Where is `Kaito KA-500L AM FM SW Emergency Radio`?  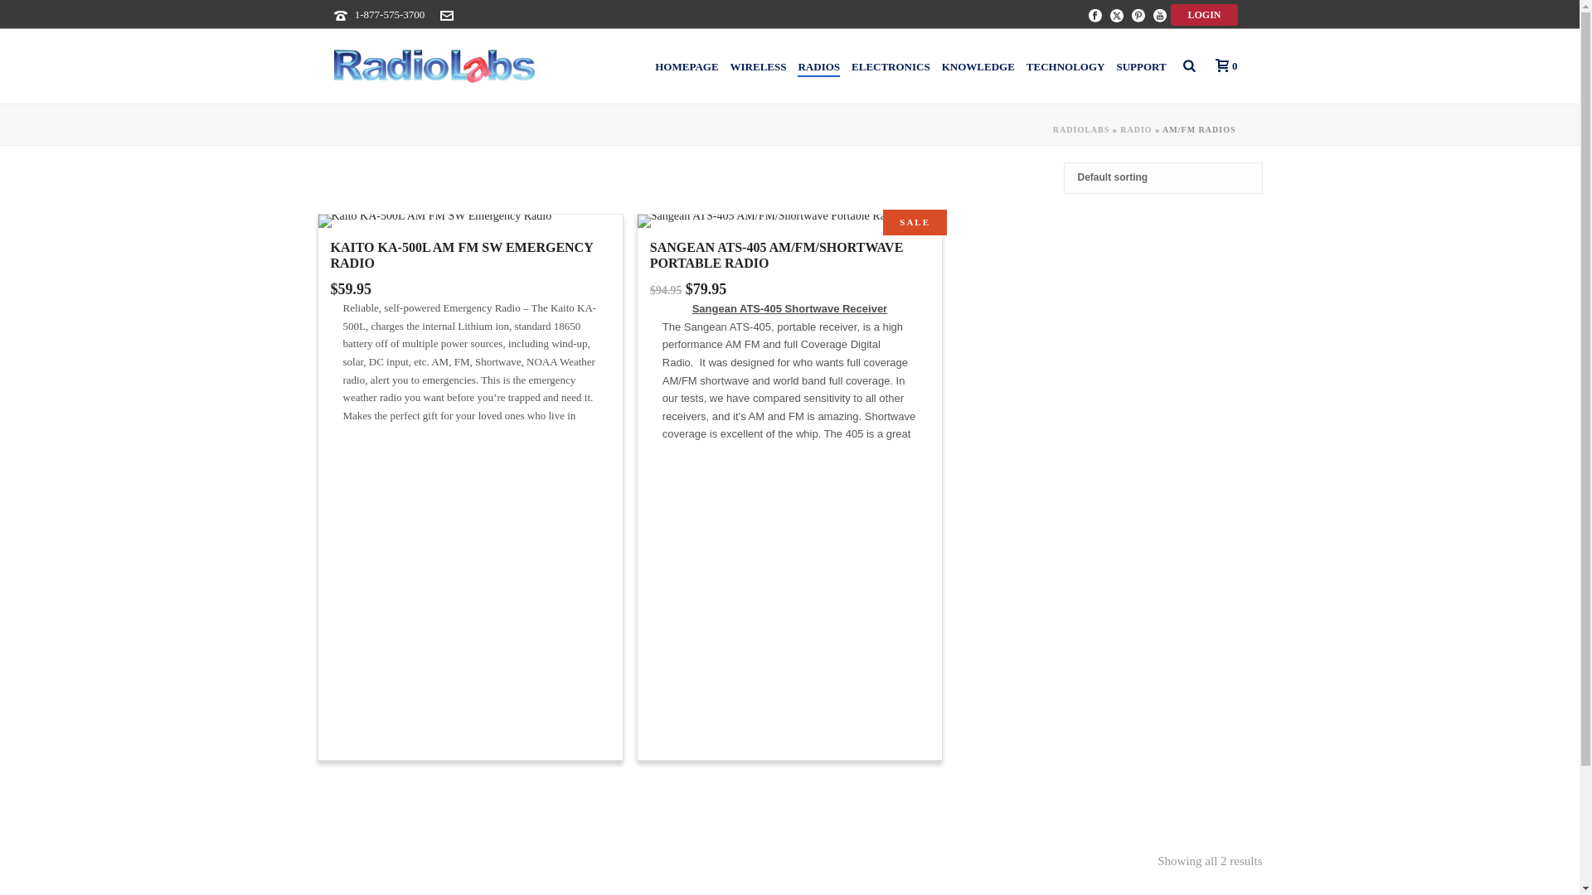 Kaito KA-500L AM FM SW Emergency Radio is located at coordinates (435, 221).